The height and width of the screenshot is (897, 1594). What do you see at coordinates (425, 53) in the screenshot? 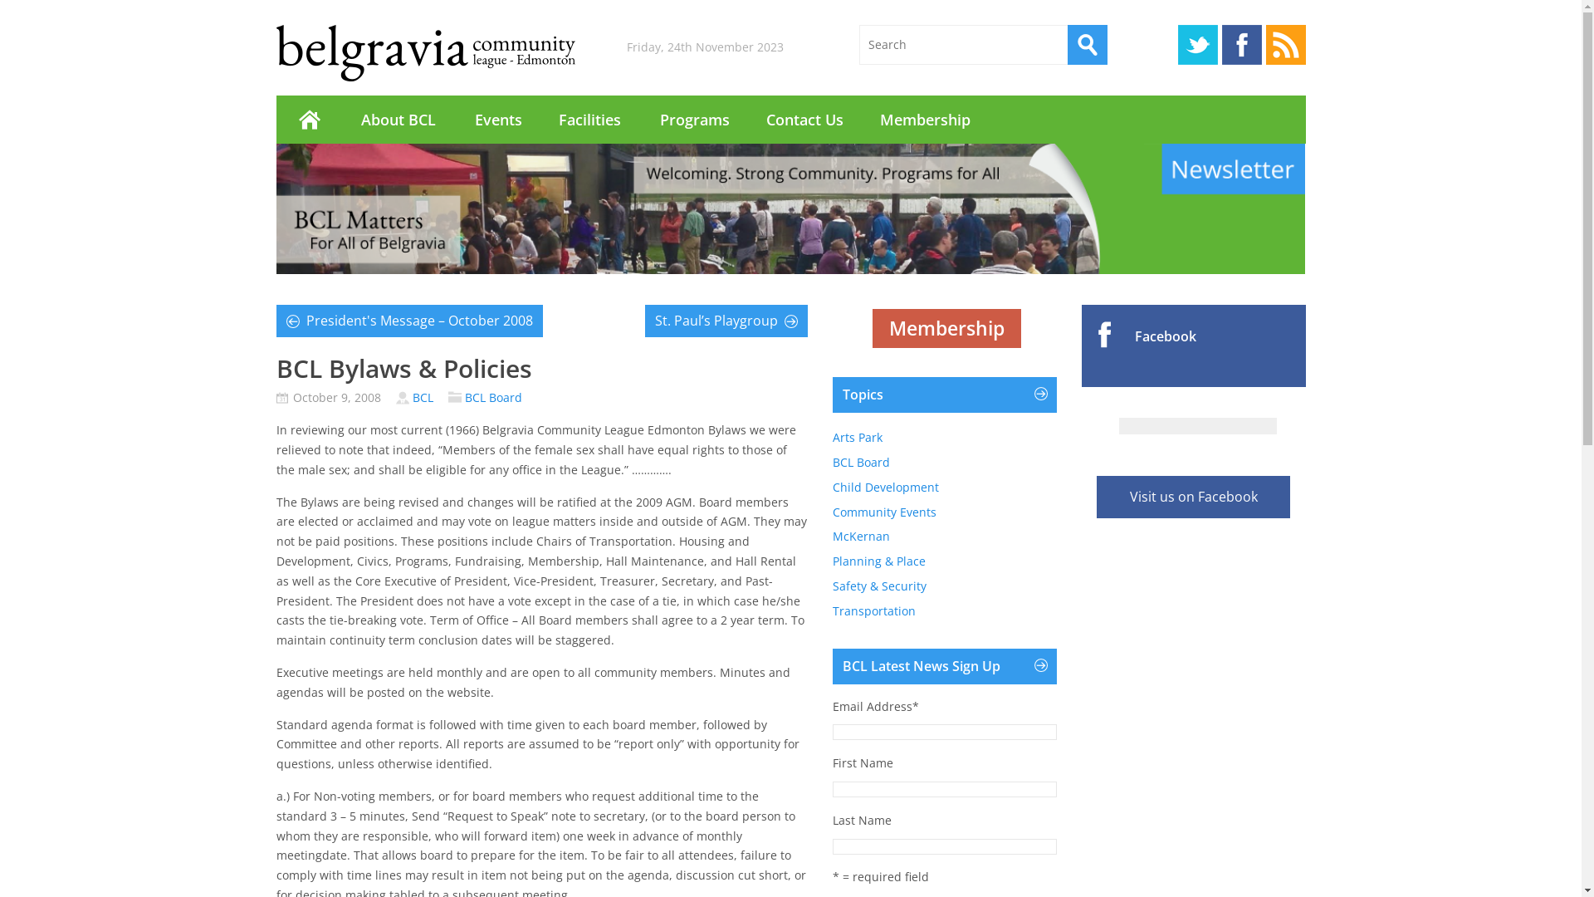
I see `Belgravia Community League` at bounding box center [425, 53].